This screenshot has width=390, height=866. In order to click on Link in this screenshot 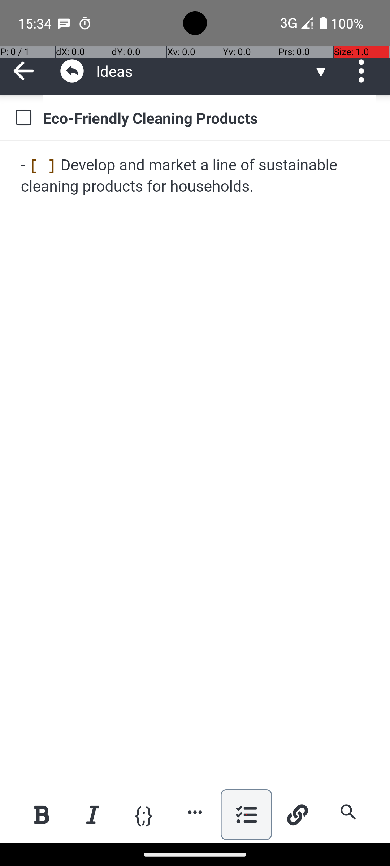, I will do `click(297, 815)`.